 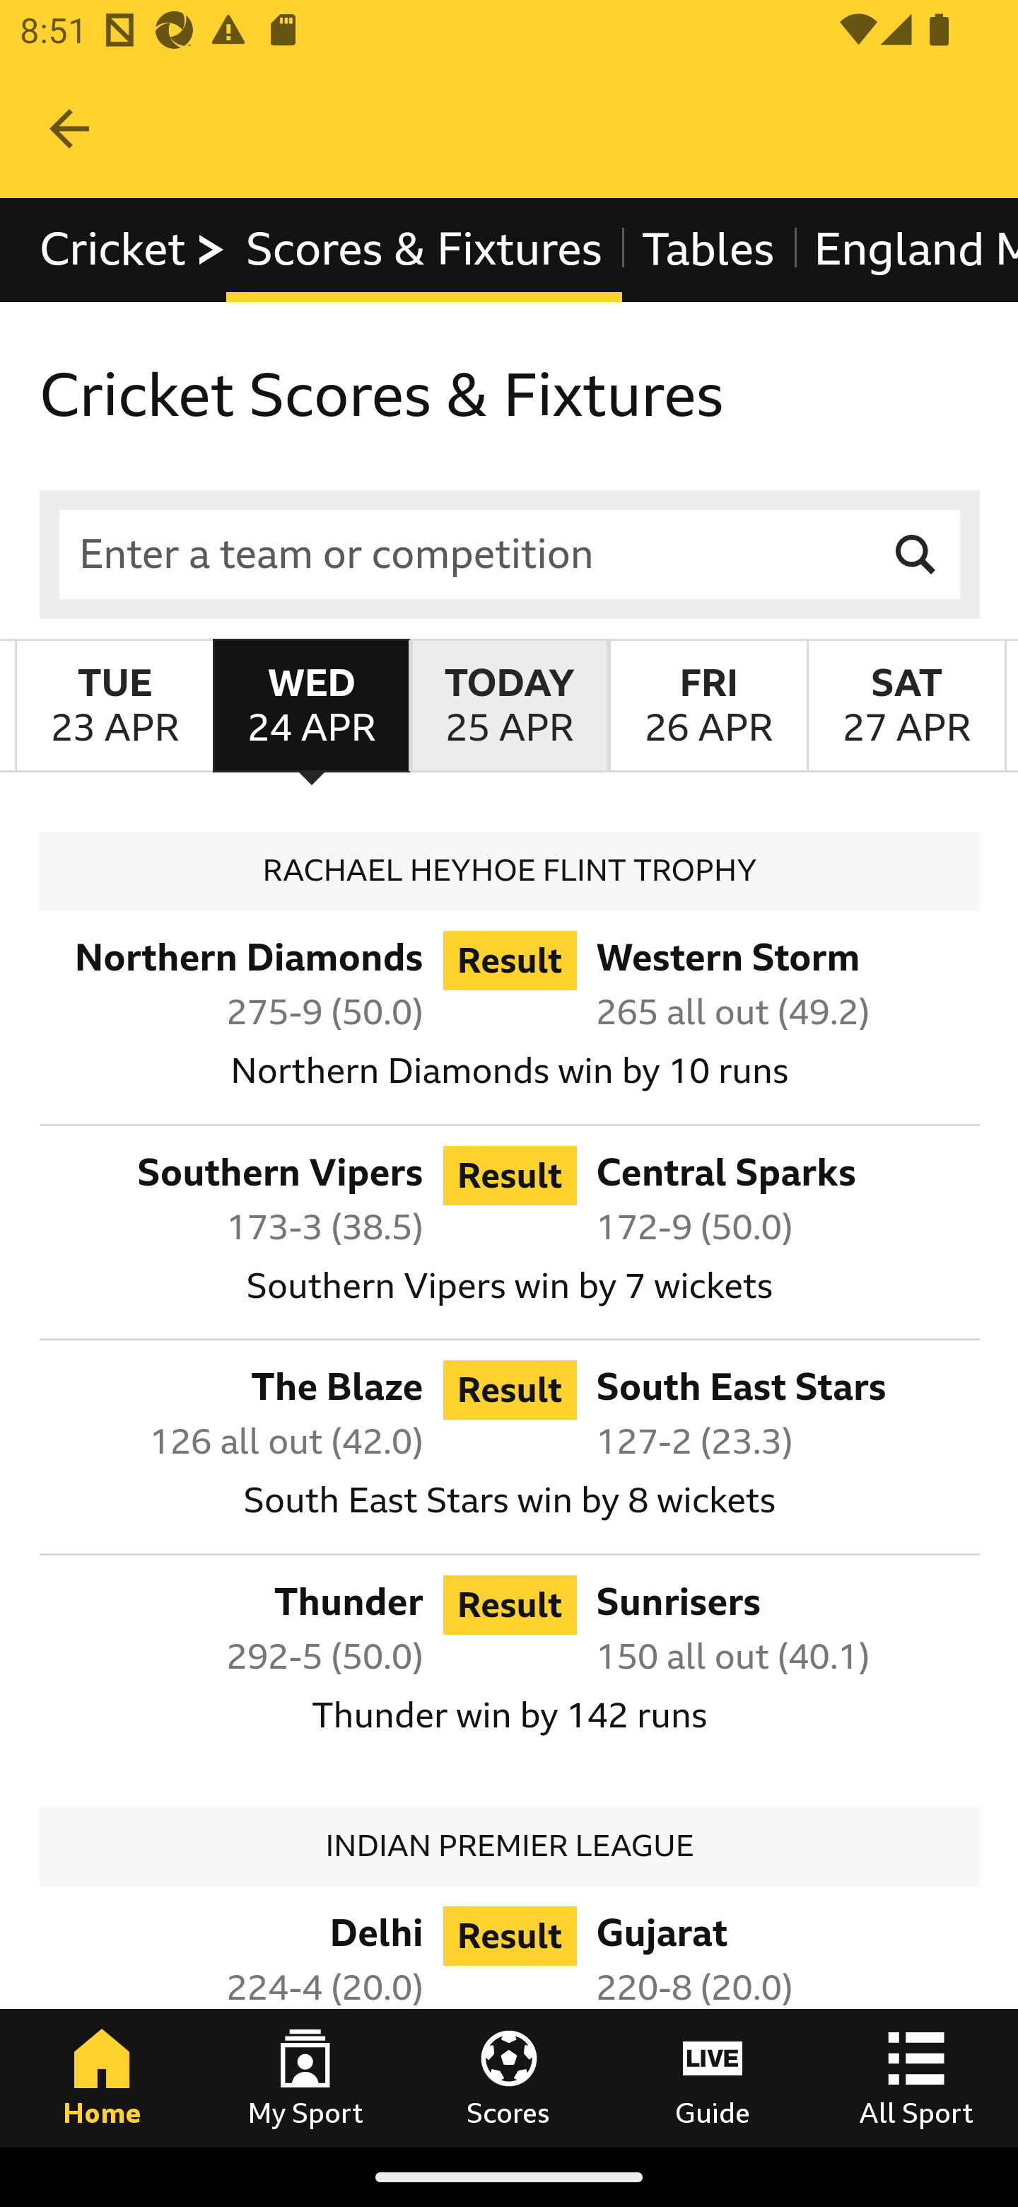 What do you see at coordinates (509, 2078) in the screenshot?
I see `Scores` at bounding box center [509, 2078].